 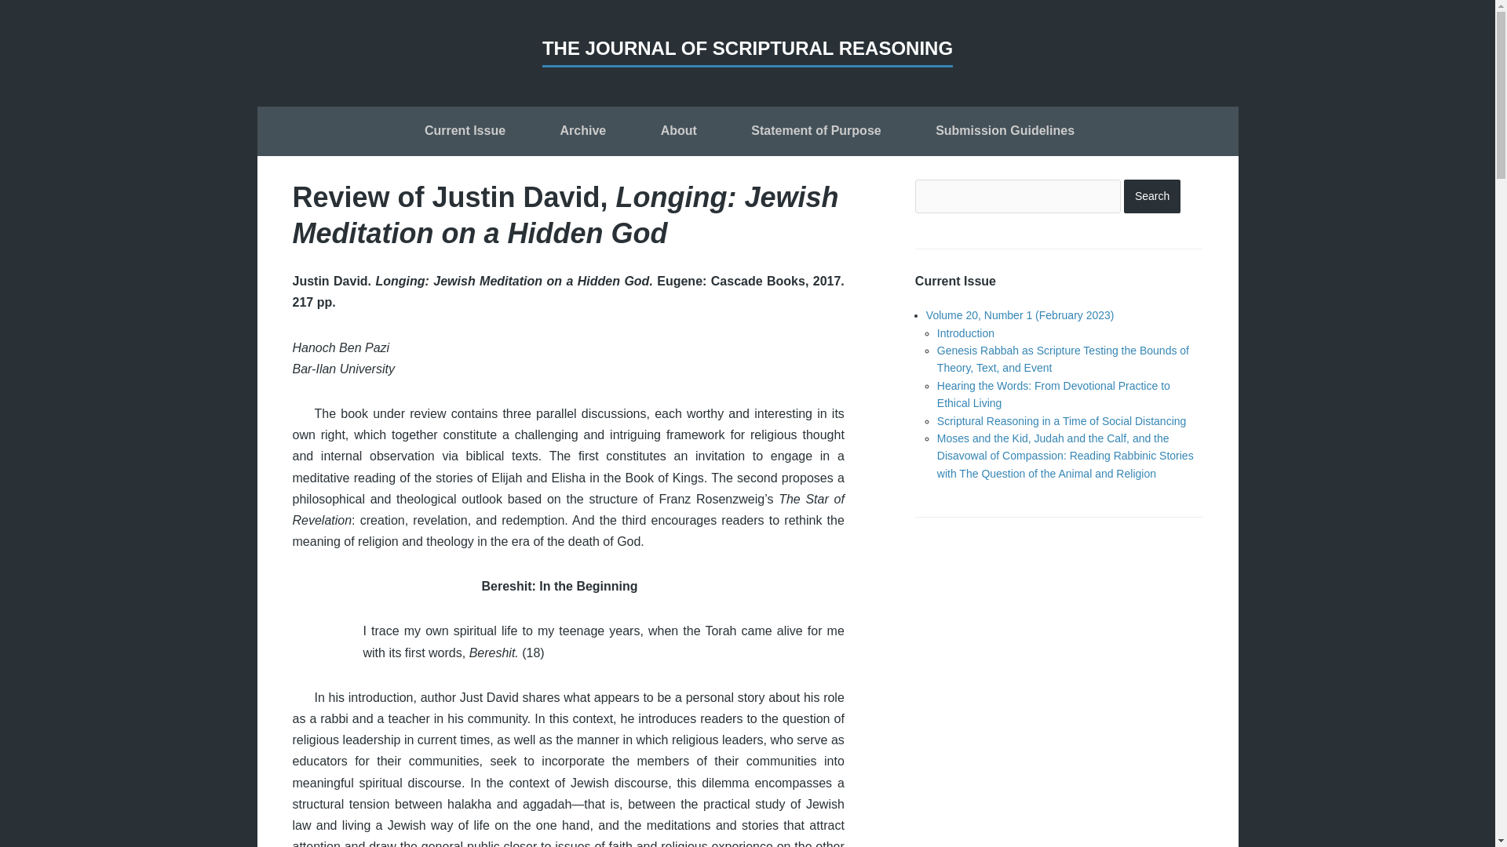 What do you see at coordinates (1062, 421) in the screenshot?
I see `Scriptural Reasoning in a Time of Social Distancing` at bounding box center [1062, 421].